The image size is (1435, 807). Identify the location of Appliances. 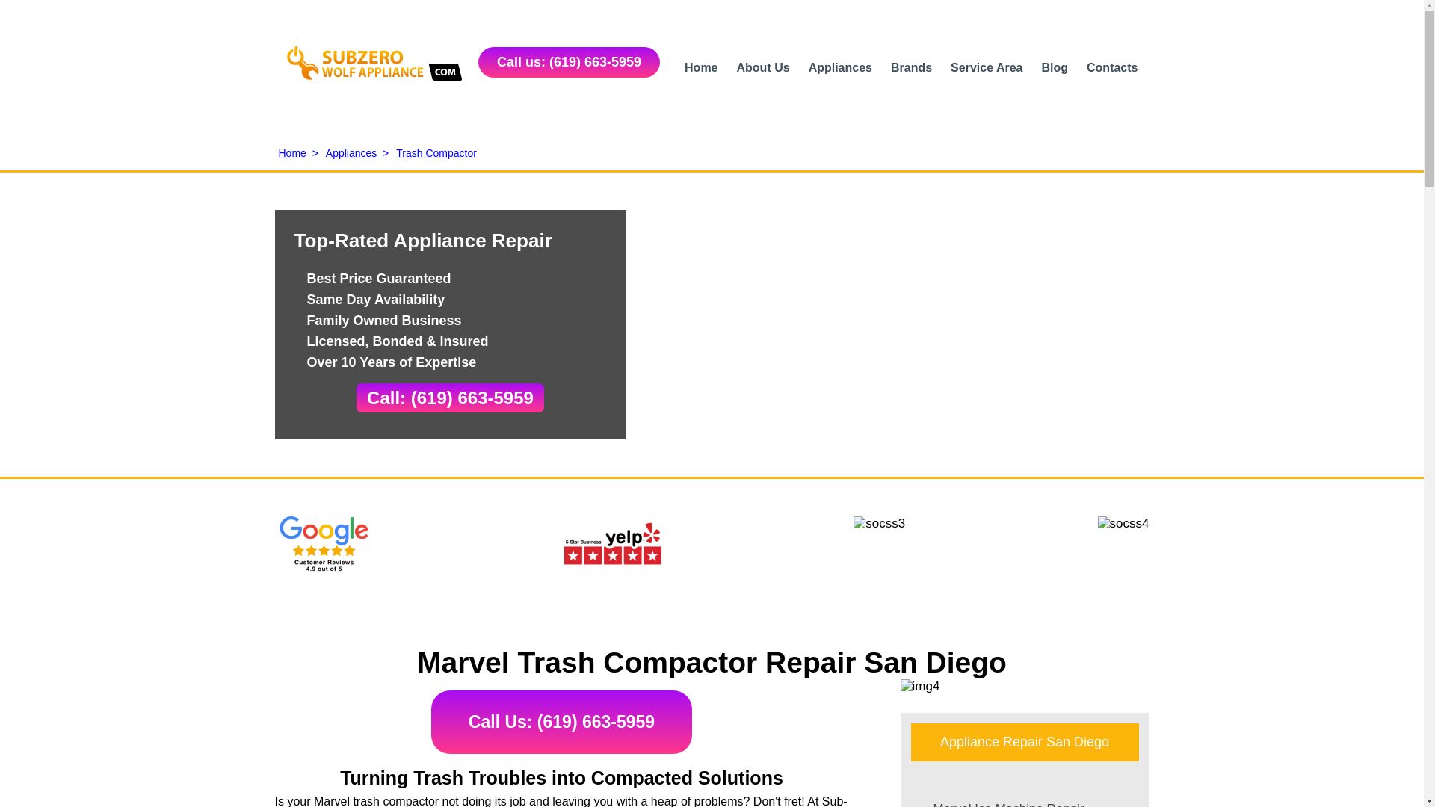
(840, 67).